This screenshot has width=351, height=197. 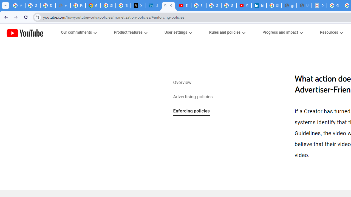 I want to click on Data Privacy Framework, so click(x=319, y=5).